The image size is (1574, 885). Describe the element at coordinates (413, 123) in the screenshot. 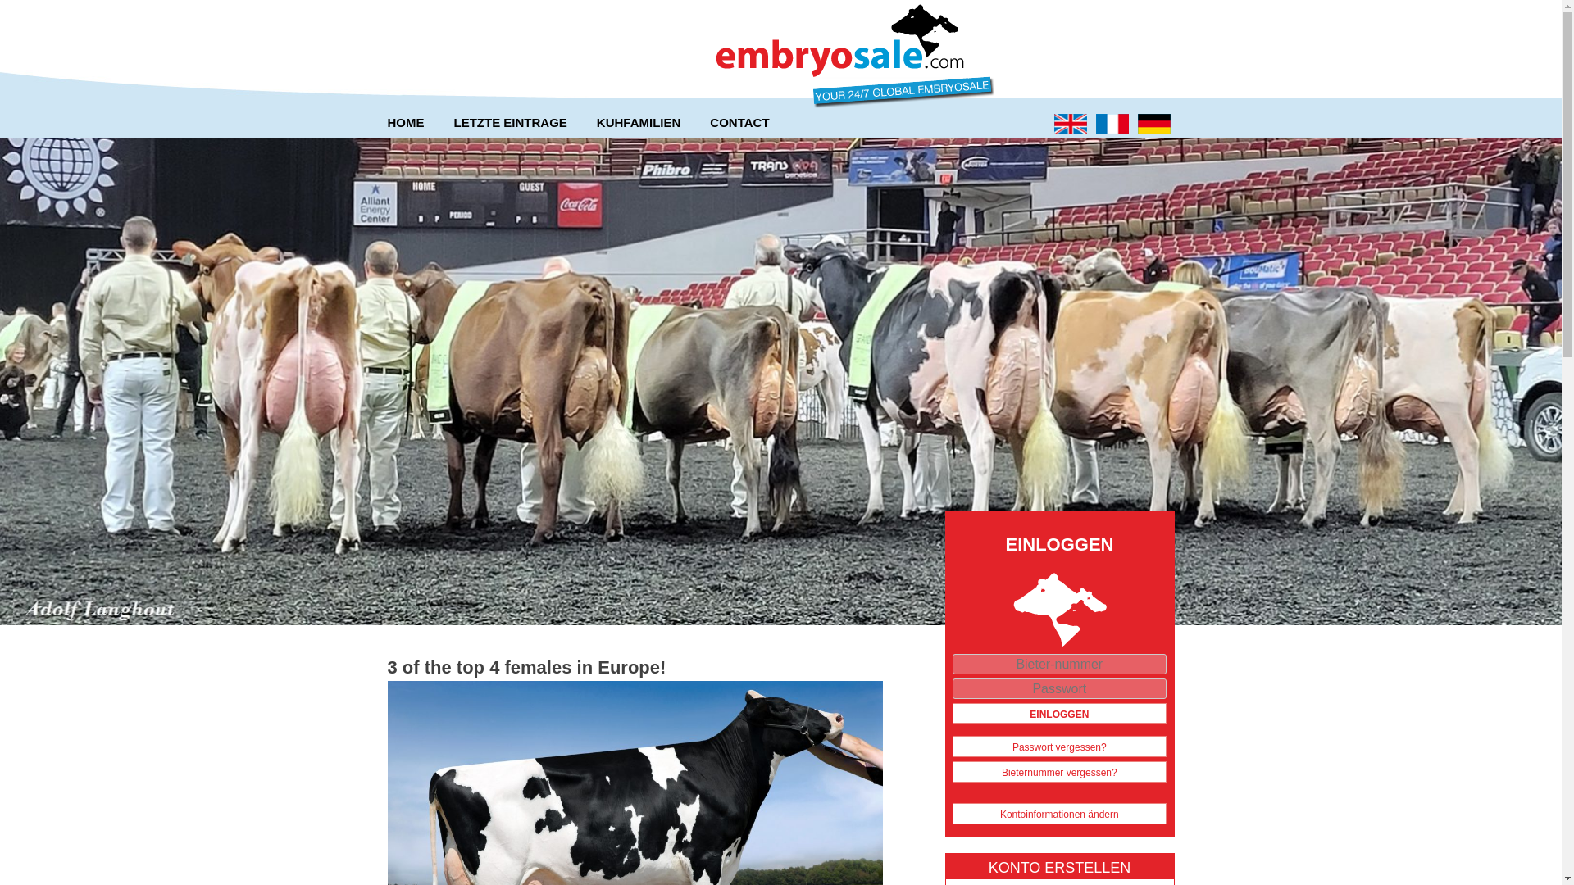

I see `HOME` at that location.